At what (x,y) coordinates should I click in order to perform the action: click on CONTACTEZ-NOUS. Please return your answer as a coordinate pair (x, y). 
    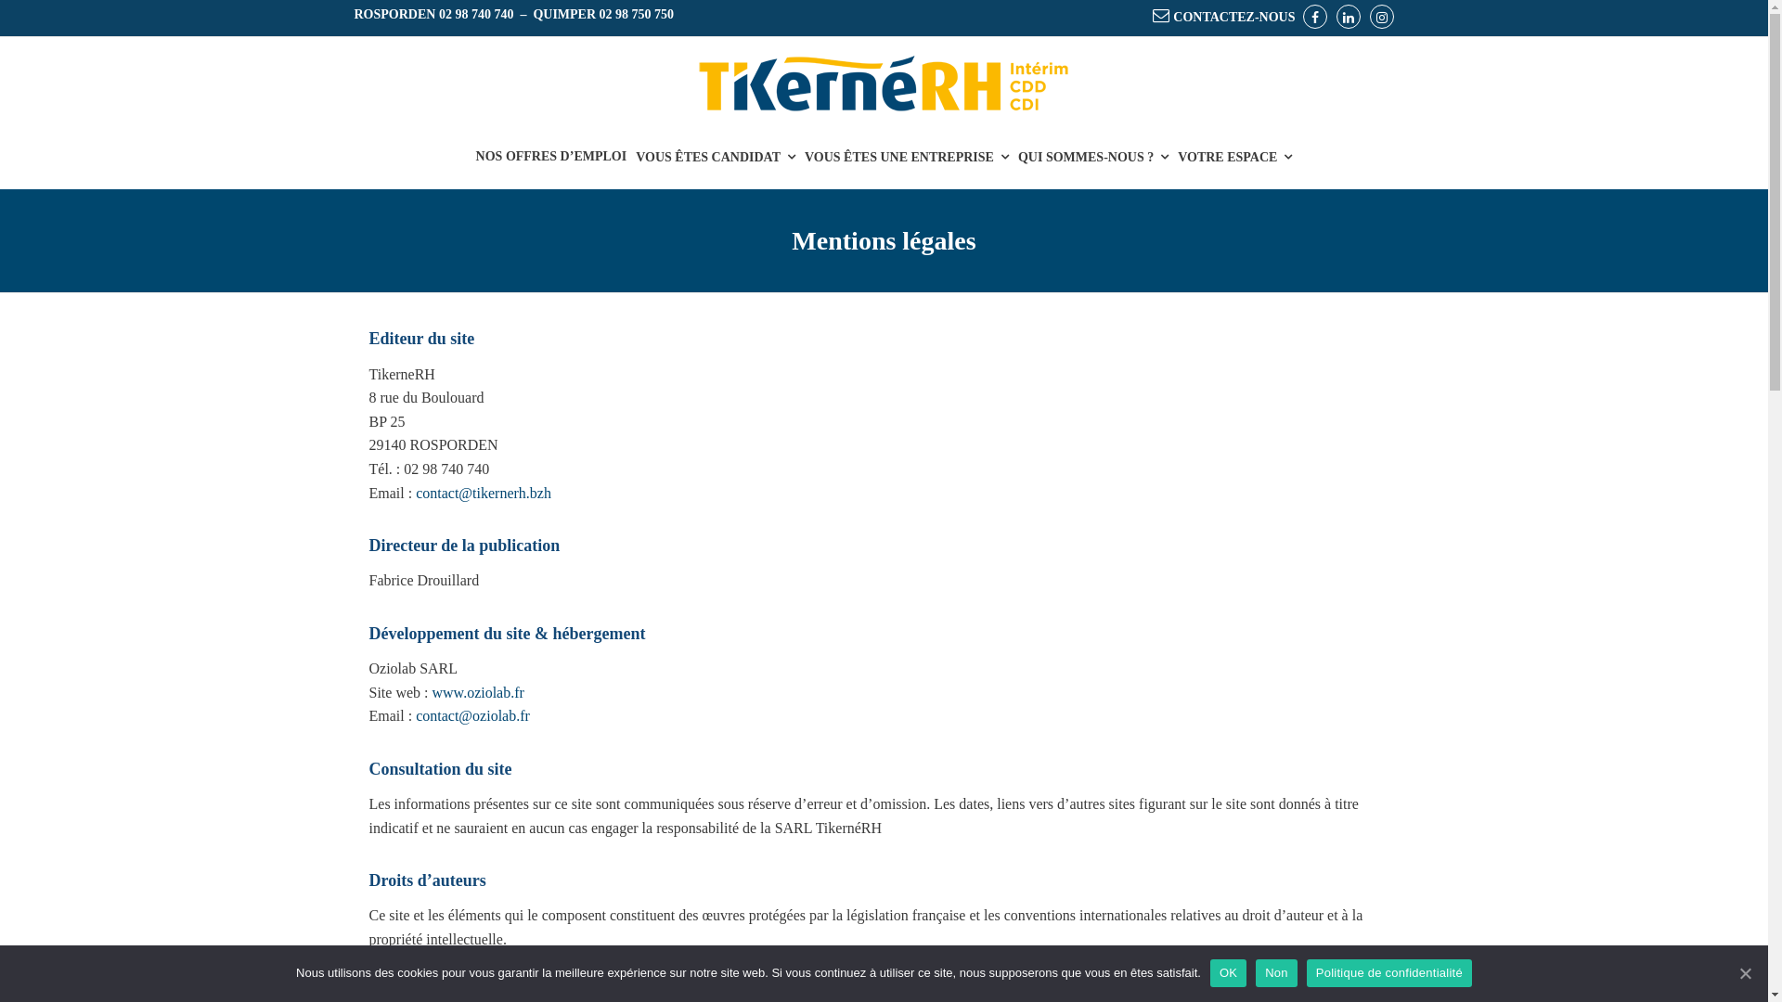
    Looking at the image, I should click on (1224, 17).